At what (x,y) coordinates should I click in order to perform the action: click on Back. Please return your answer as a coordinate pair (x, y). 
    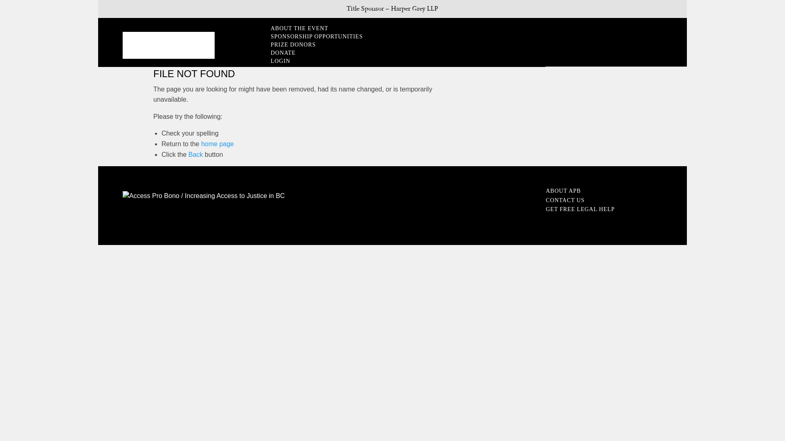
    Looking at the image, I should click on (196, 154).